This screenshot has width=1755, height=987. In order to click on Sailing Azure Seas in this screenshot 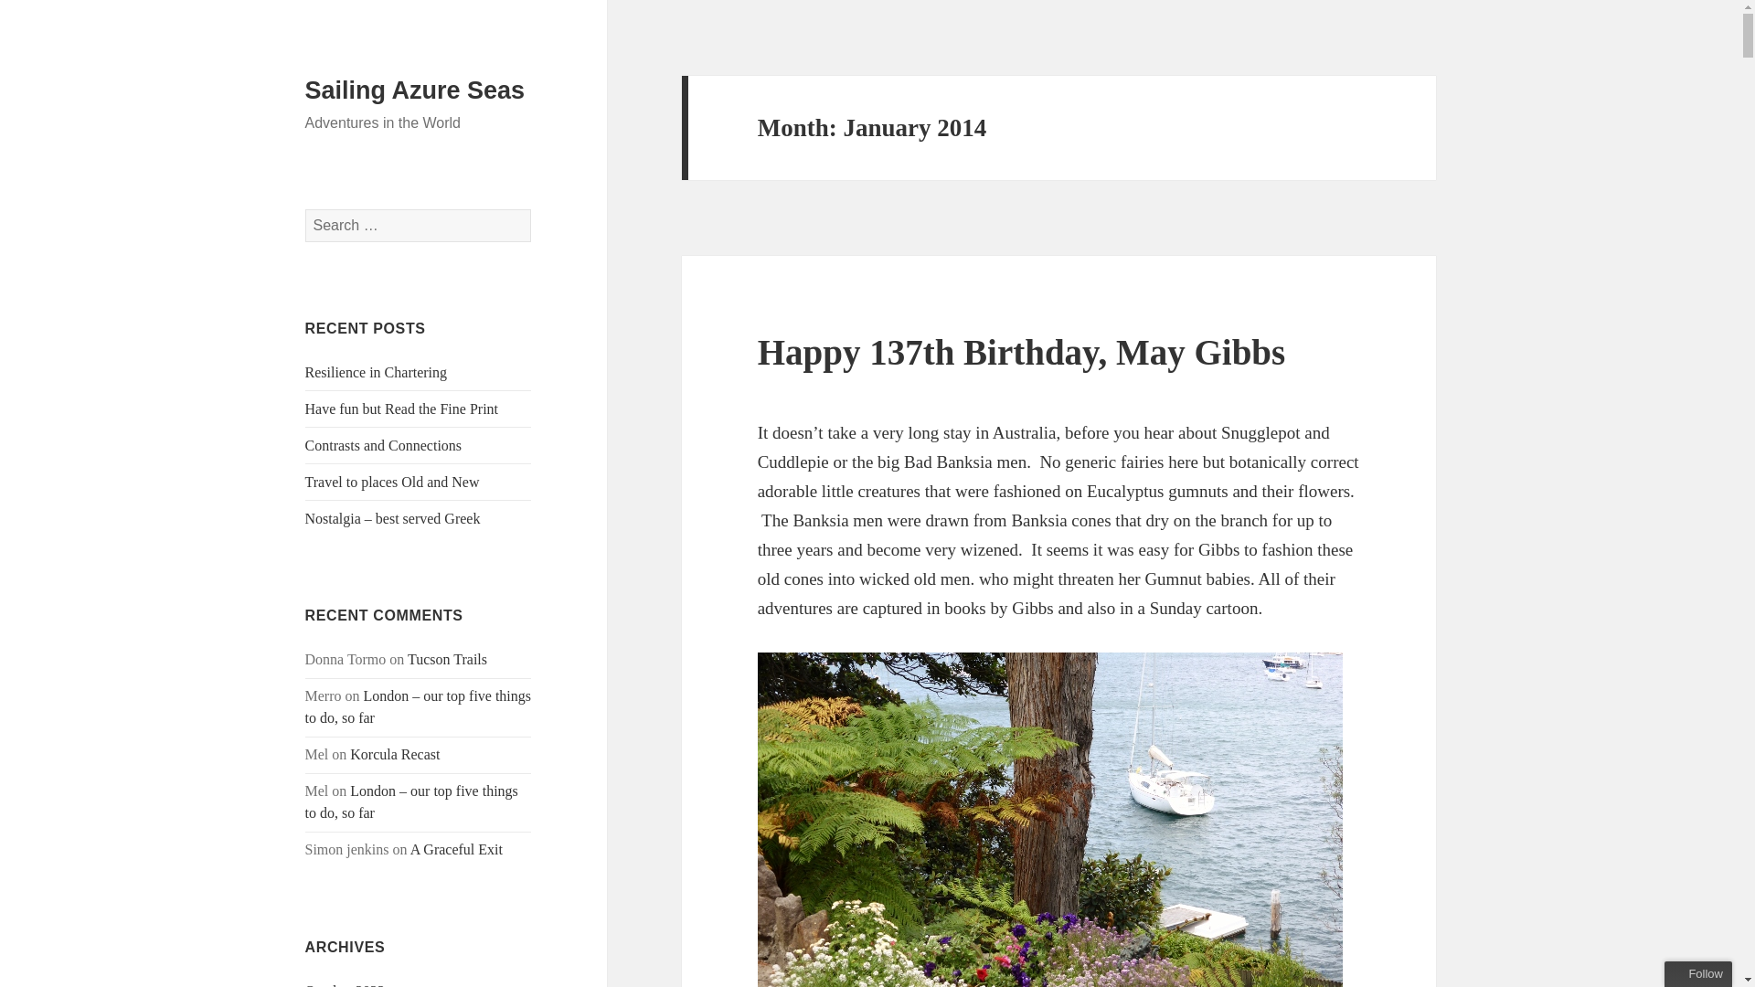, I will do `click(415, 90)`.